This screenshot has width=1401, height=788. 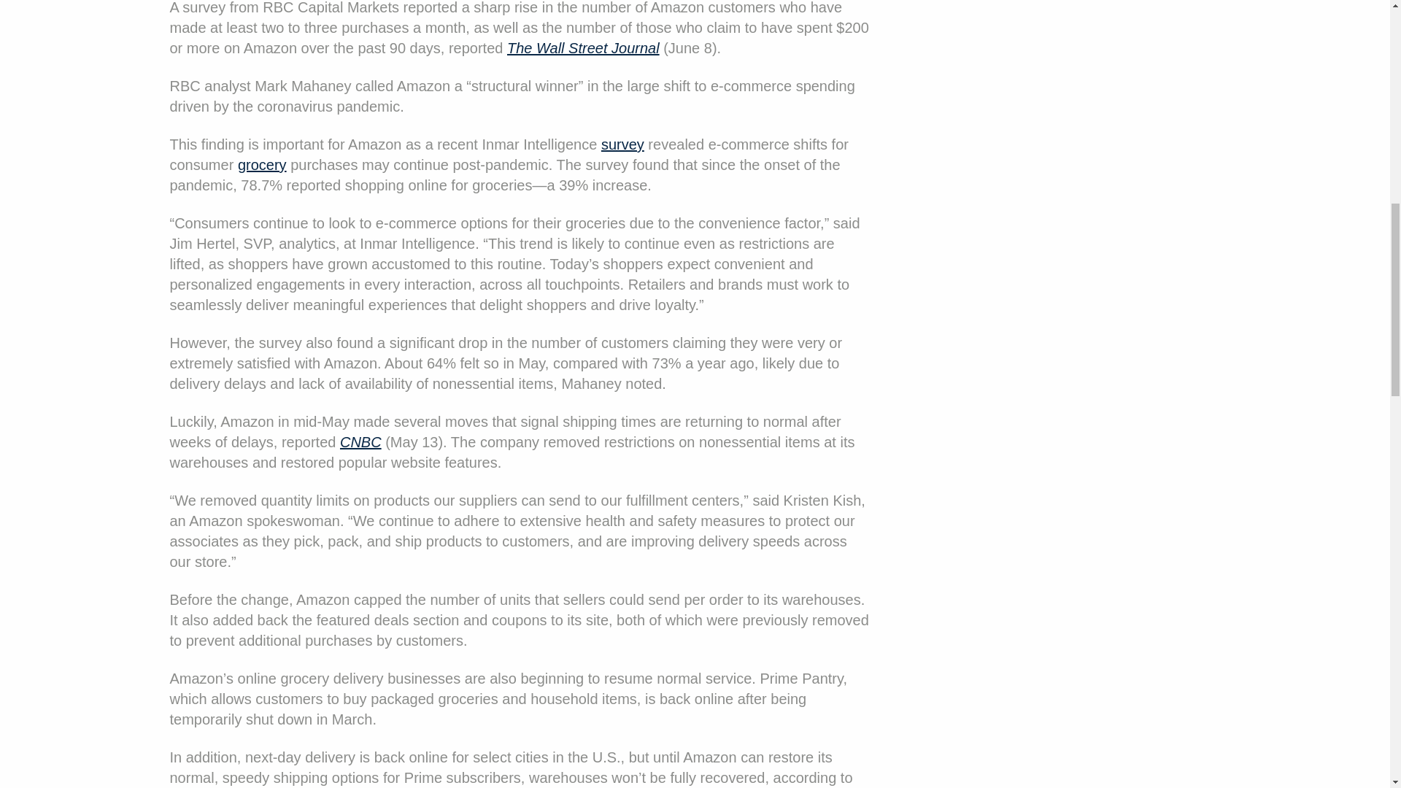 What do you see at coordinates (689, 255) in the screenshot?
I see `NEWSLETTER SIGN UP` at bounding box center [689, 255].